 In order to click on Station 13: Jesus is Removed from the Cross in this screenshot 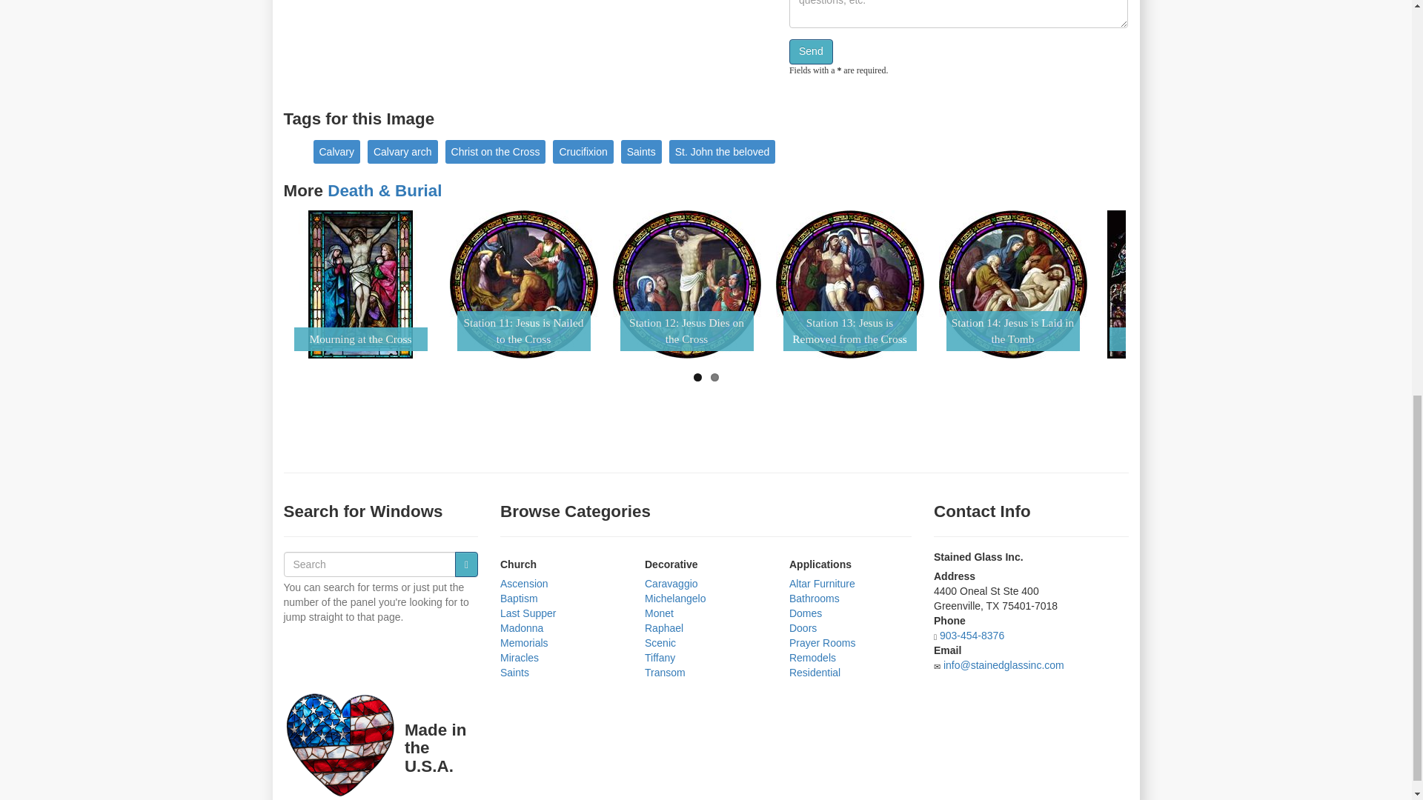, I will do `click(849, 284)`.